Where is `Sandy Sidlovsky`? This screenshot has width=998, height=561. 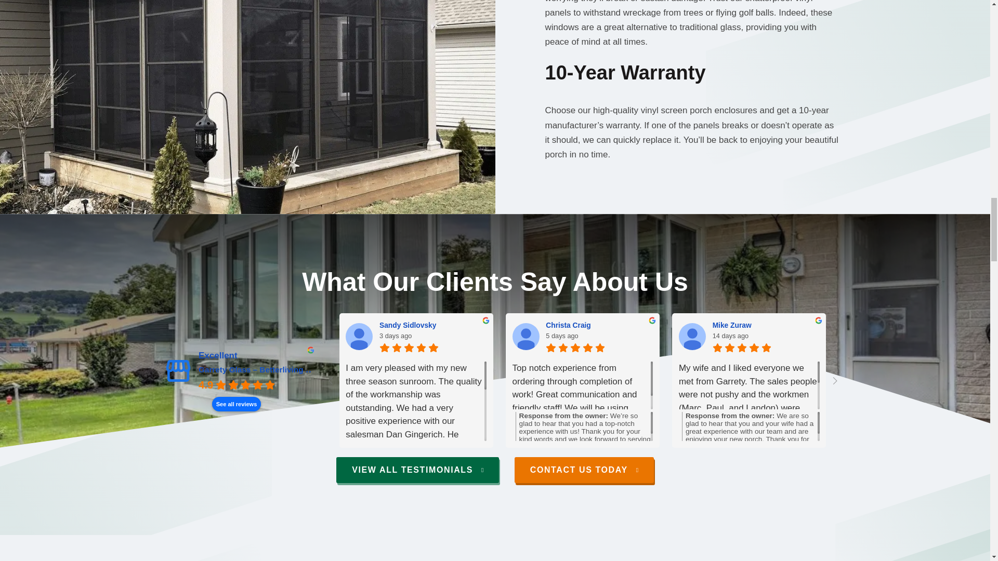 Sandy Sidlovsky is located at coordinates (432, 325).